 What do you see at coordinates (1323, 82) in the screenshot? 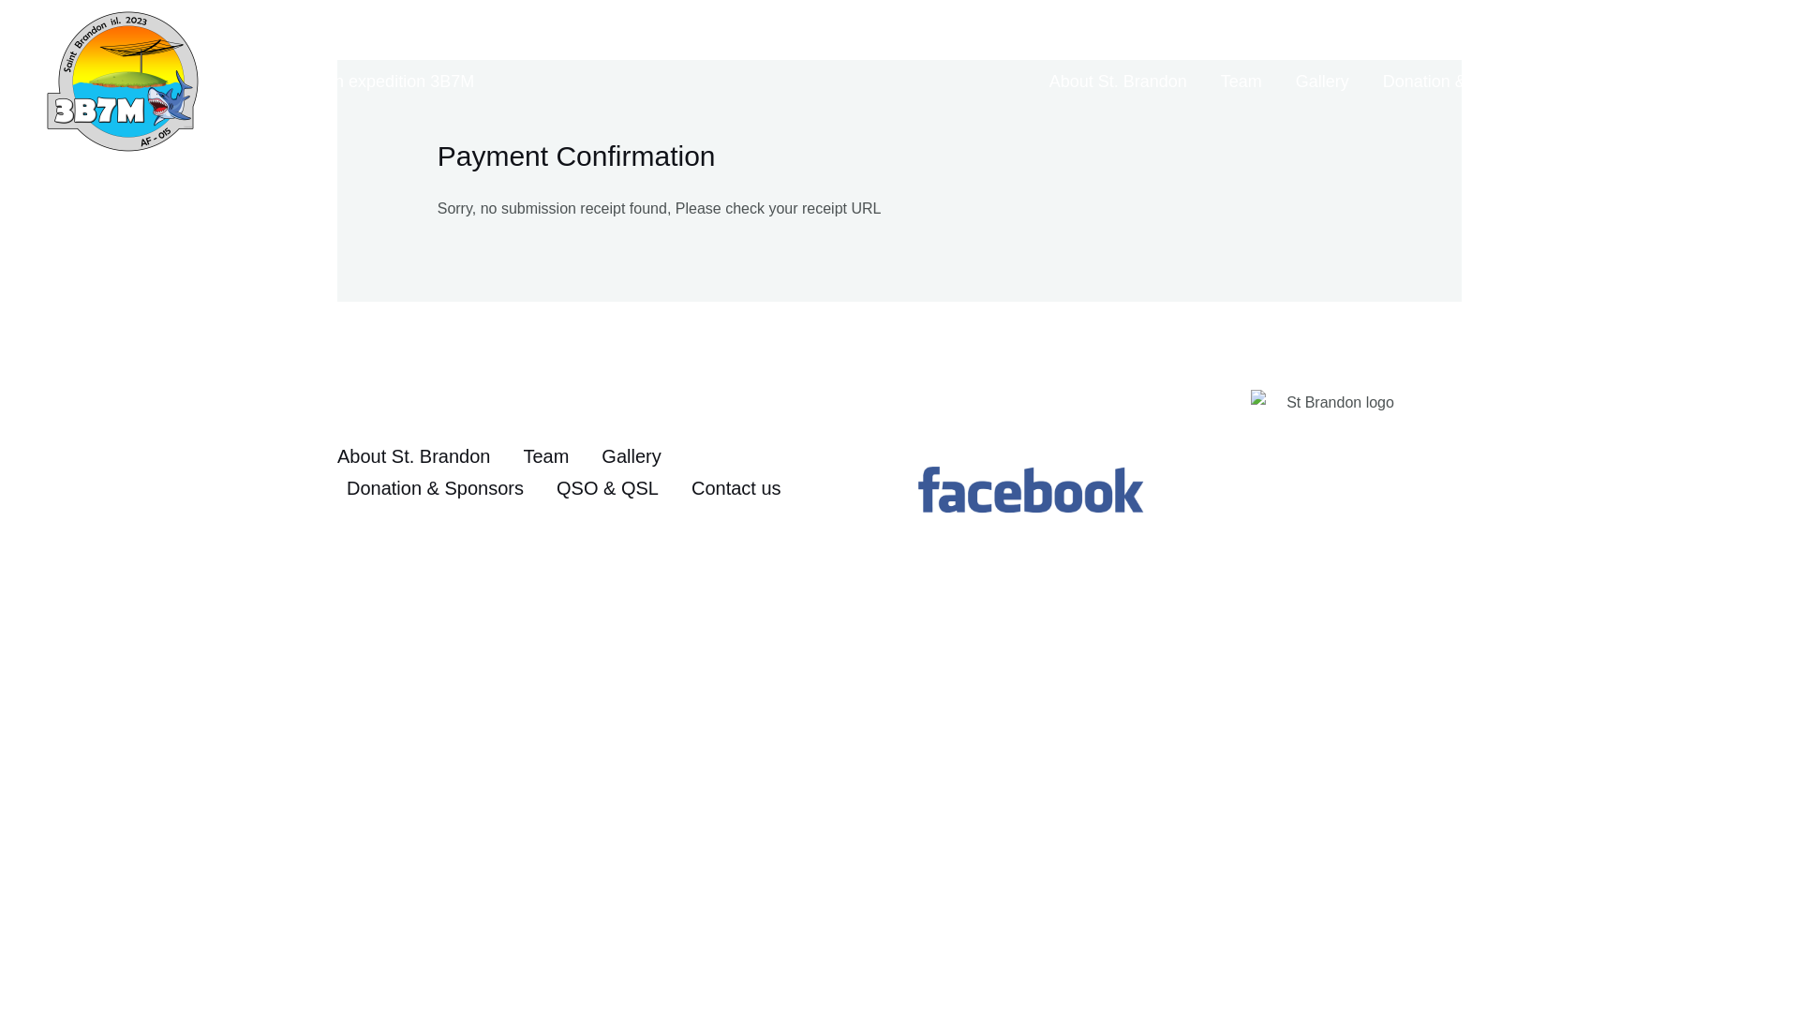
I see `Gallery` at bounding box center [1323, 82].